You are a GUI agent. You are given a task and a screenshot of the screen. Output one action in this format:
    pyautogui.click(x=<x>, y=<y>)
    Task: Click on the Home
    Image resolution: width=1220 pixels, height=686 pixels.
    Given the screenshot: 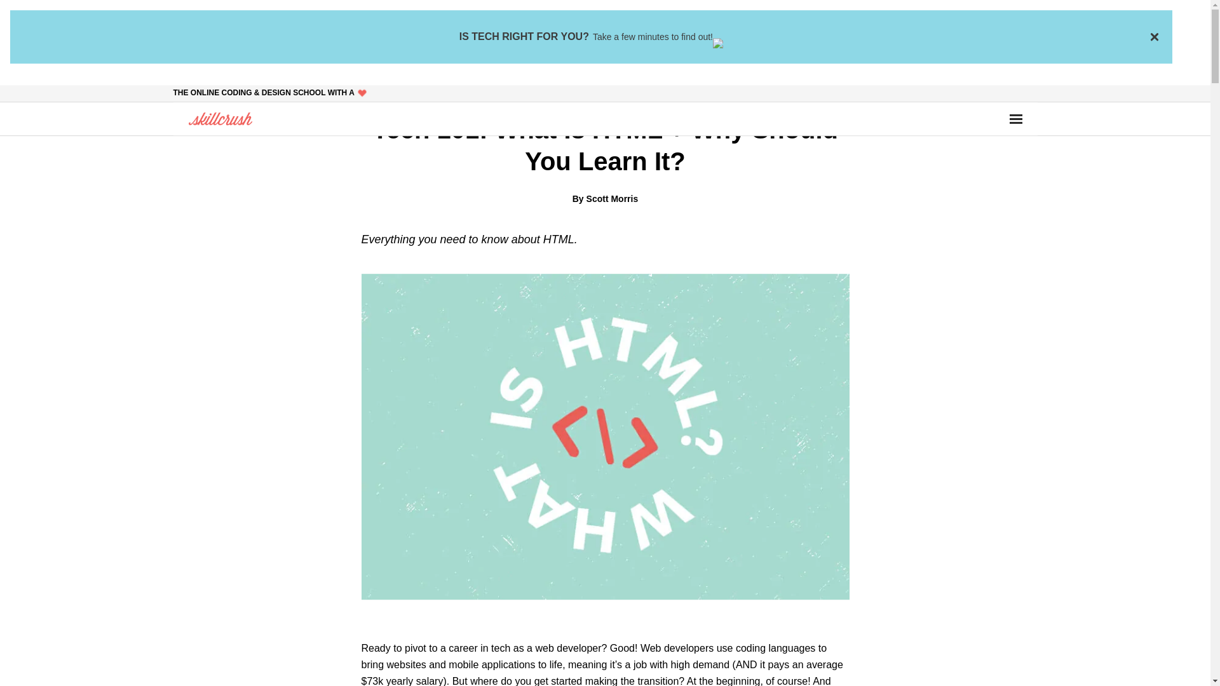 What is the action you would take?
    pyautogui.click(x=523, y=91)
    